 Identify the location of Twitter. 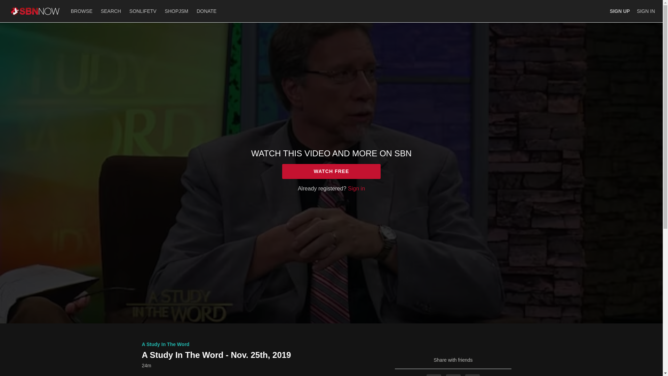
(453, 375).